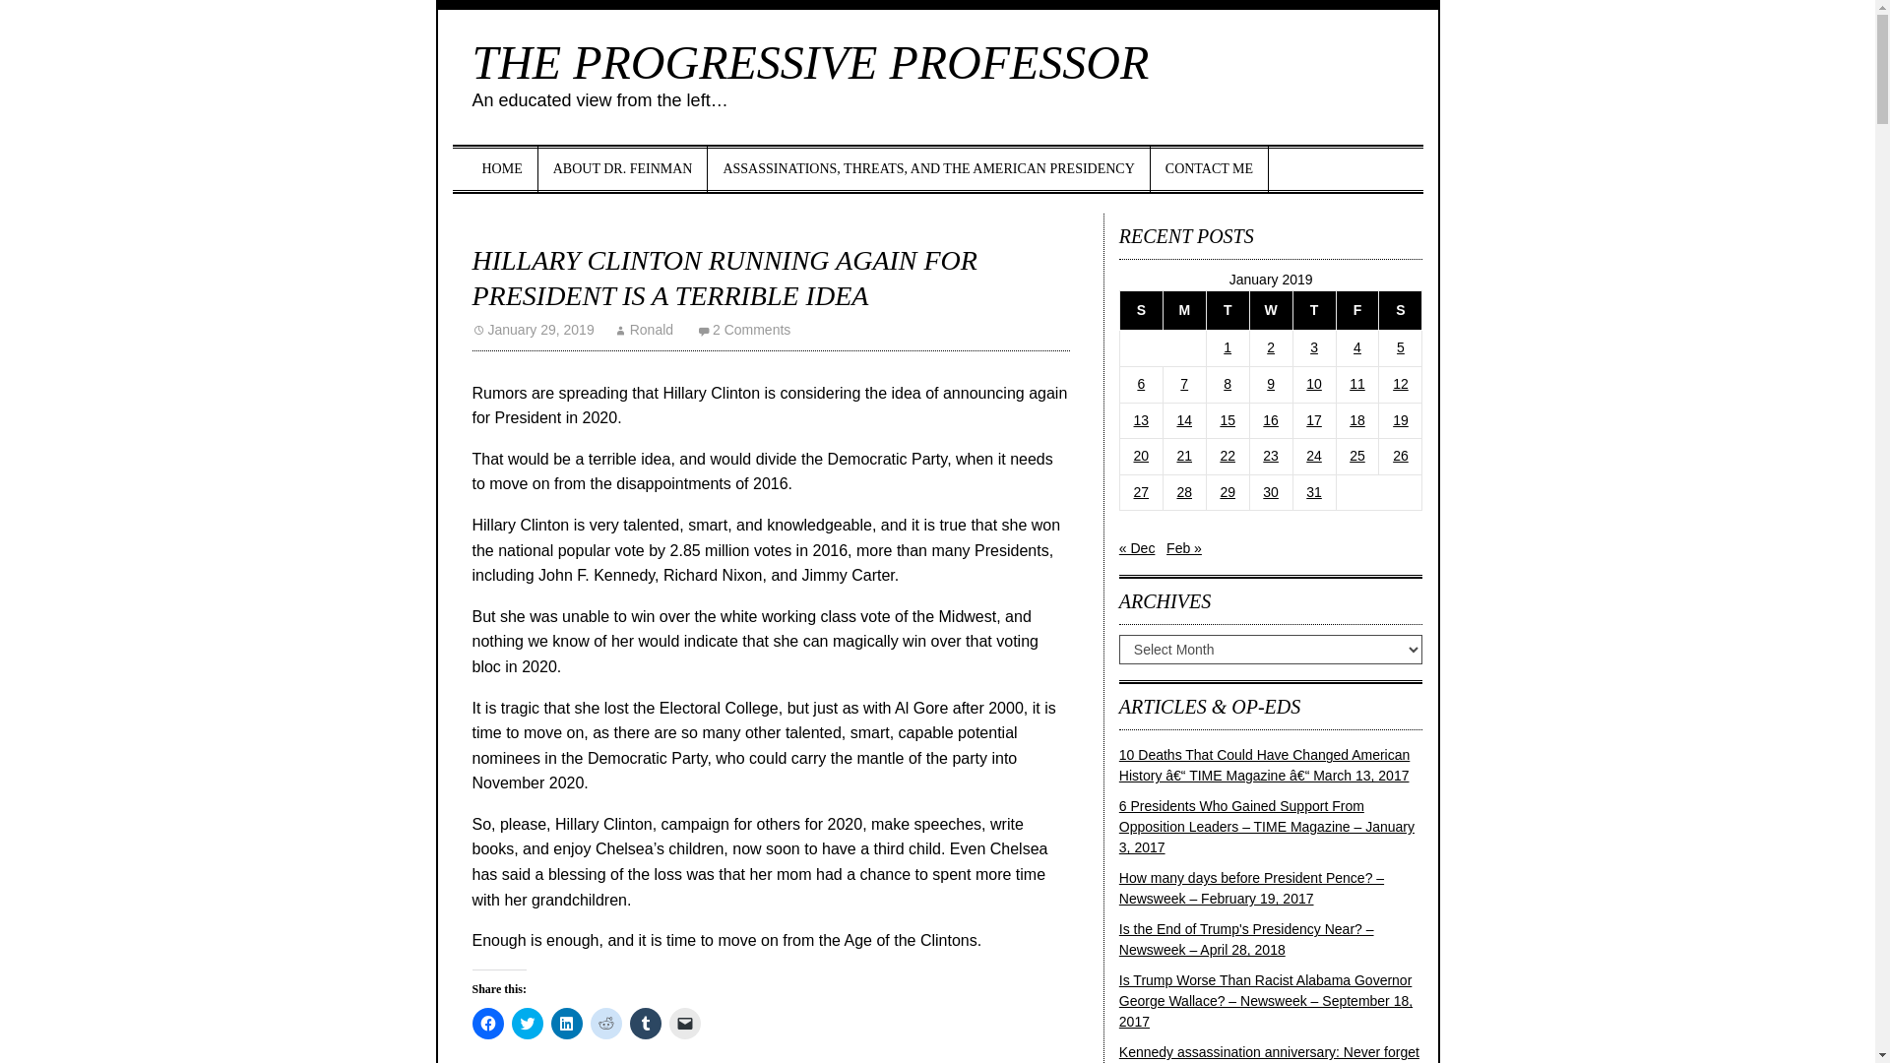  Describe the element at coordinates (528, 1024) in the screenshot. I see `Click to share on Twitter` at that location.